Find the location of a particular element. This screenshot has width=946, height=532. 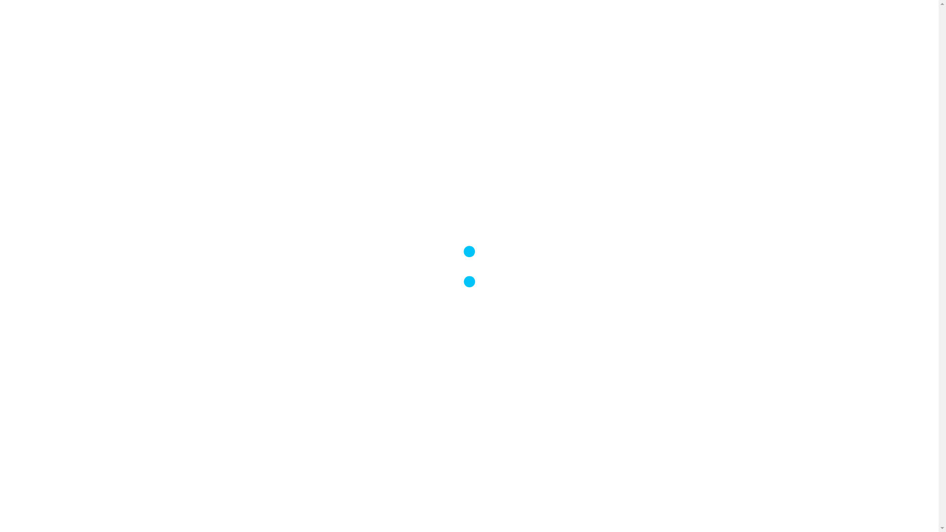

ENGAGEMENTS is located at coordinates (634, 15).